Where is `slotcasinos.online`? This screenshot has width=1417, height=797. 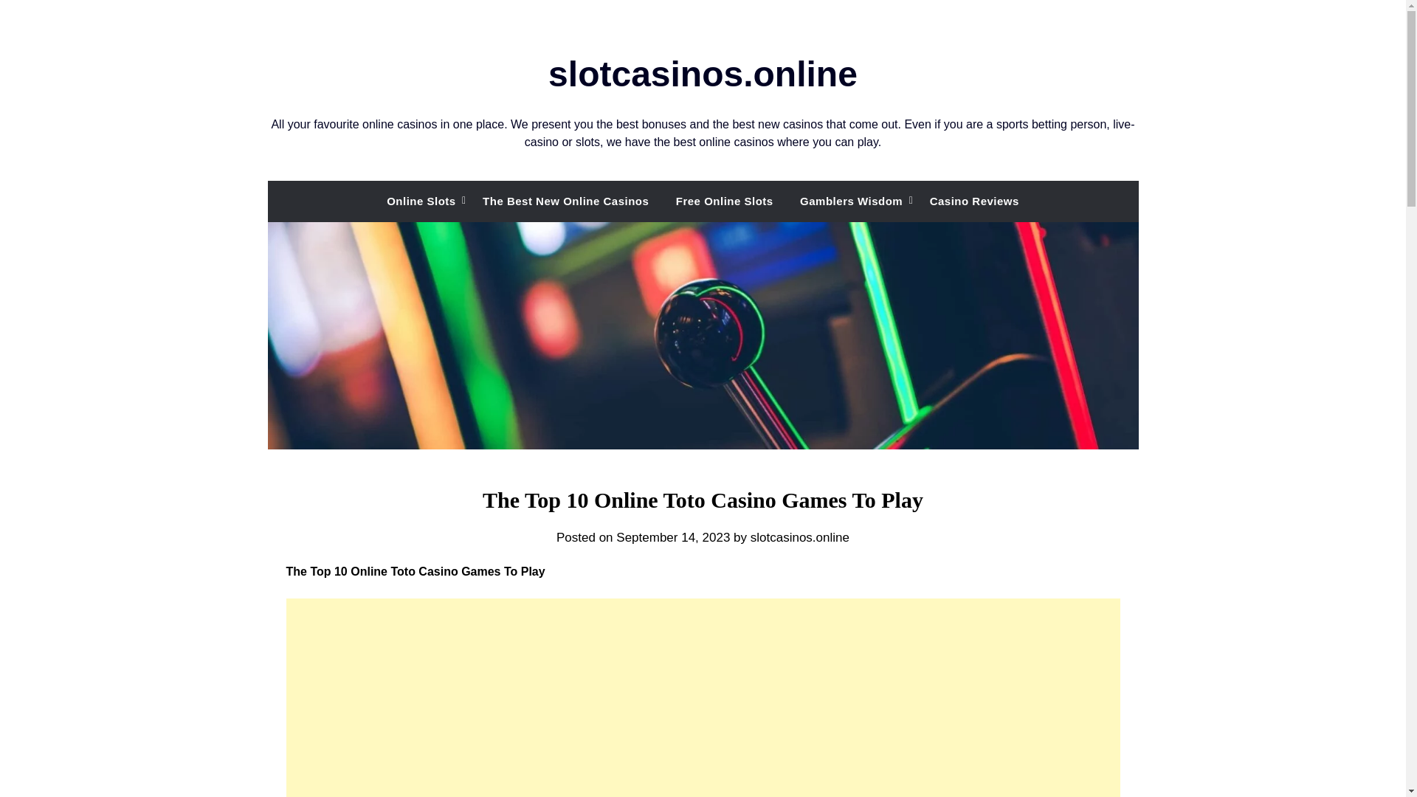
slotcasinos.online is located at coordinates (703, 74).